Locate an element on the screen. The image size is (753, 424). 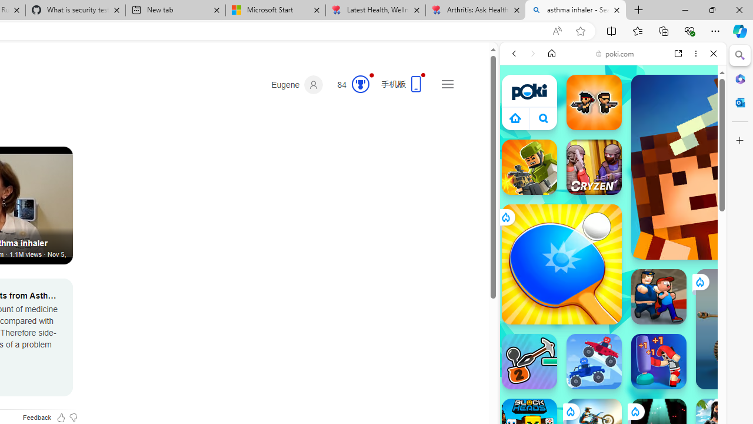
Sports Games is located at coordinates (613, 392).